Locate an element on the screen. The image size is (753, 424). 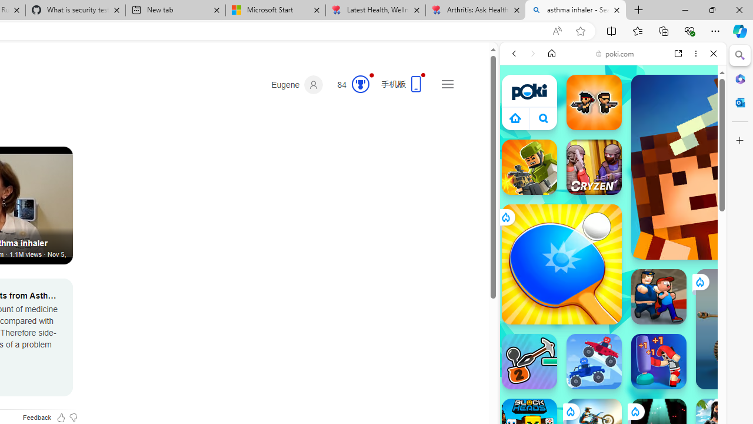
Sports Games is located at coordinates (613, 392).